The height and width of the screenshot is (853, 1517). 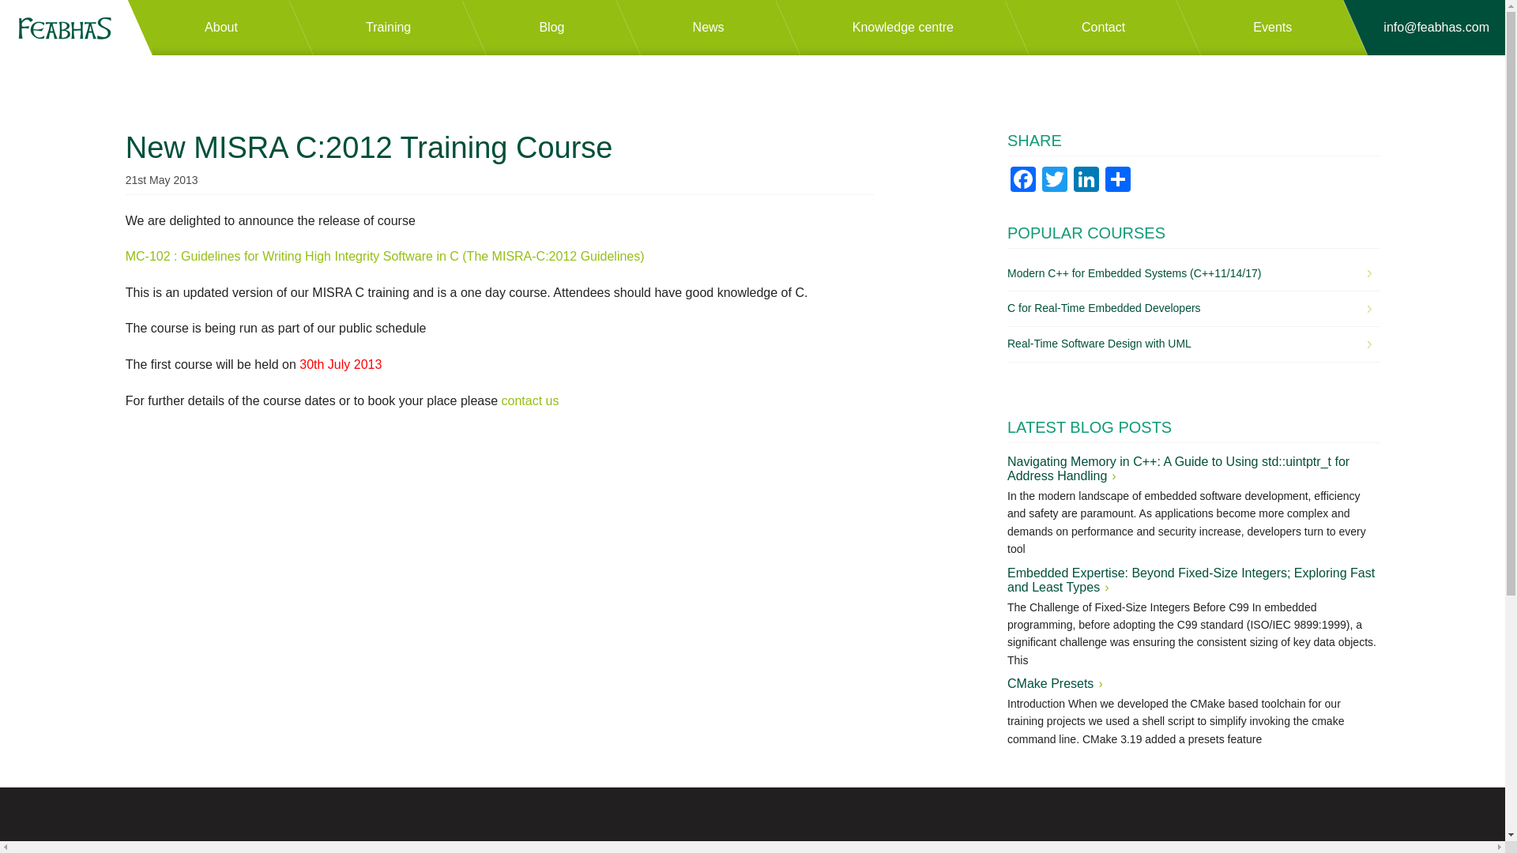 What do you see at coordinates (1116, 28) in the screenshot?
I see `Contact` at bounding box center [1116, 28].